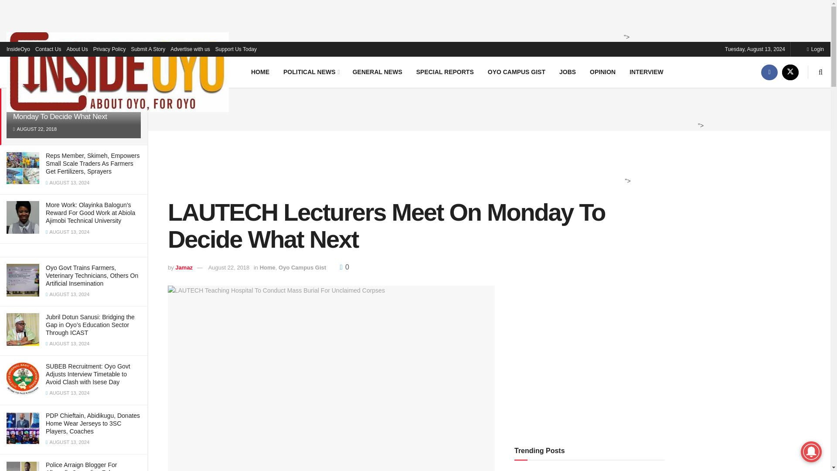 The width and height of the screenshot is (837, 471). What do you see at coordinates (18, 49) in the screenshot?
I see `InsideOyo` at bounding box center [18, 49].